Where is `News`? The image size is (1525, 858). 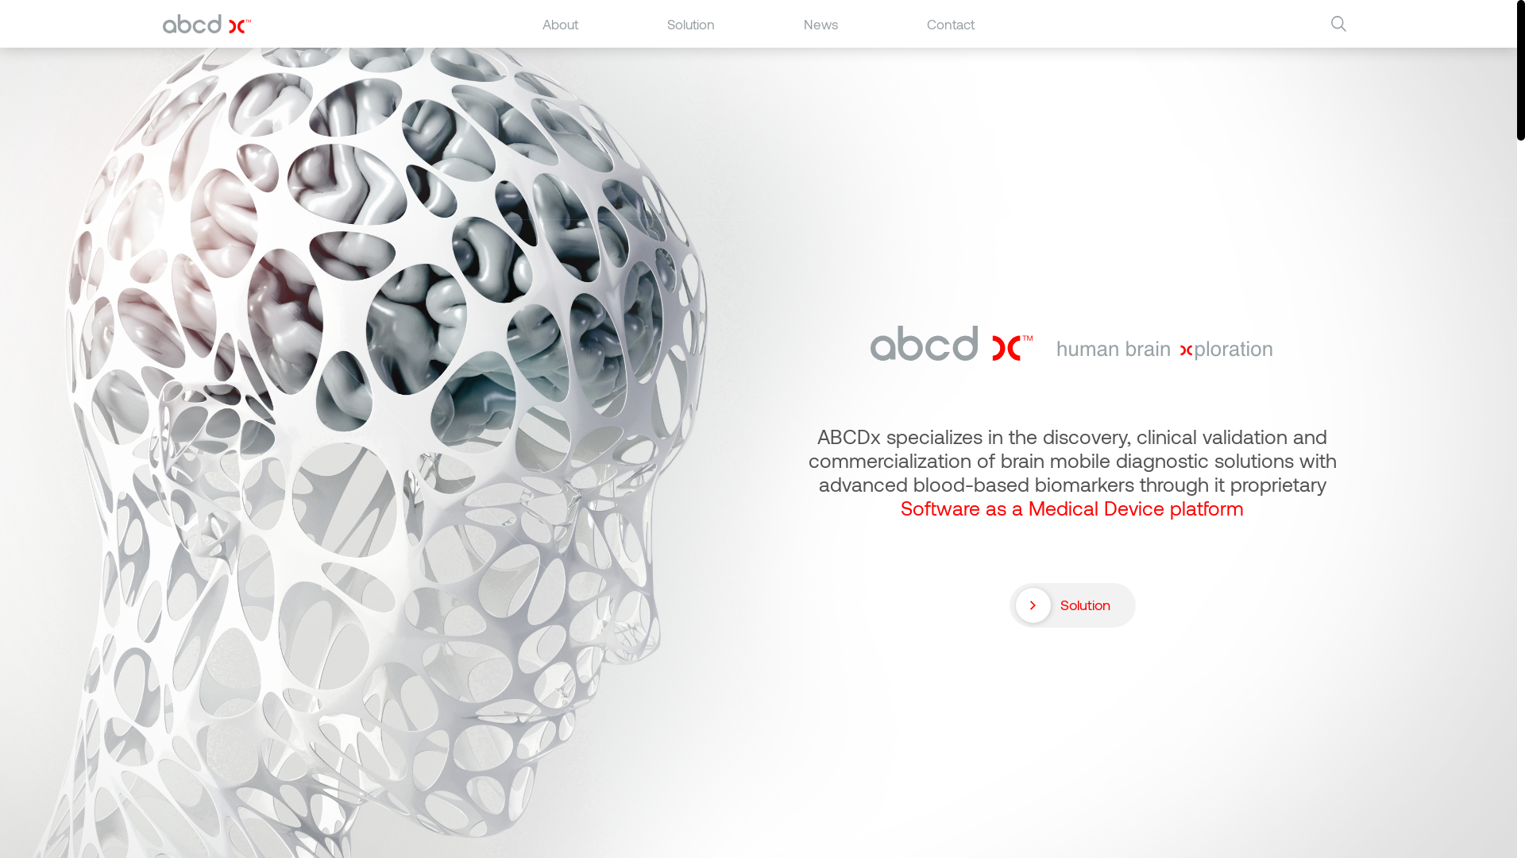
News is located at coordinates (821, 24).